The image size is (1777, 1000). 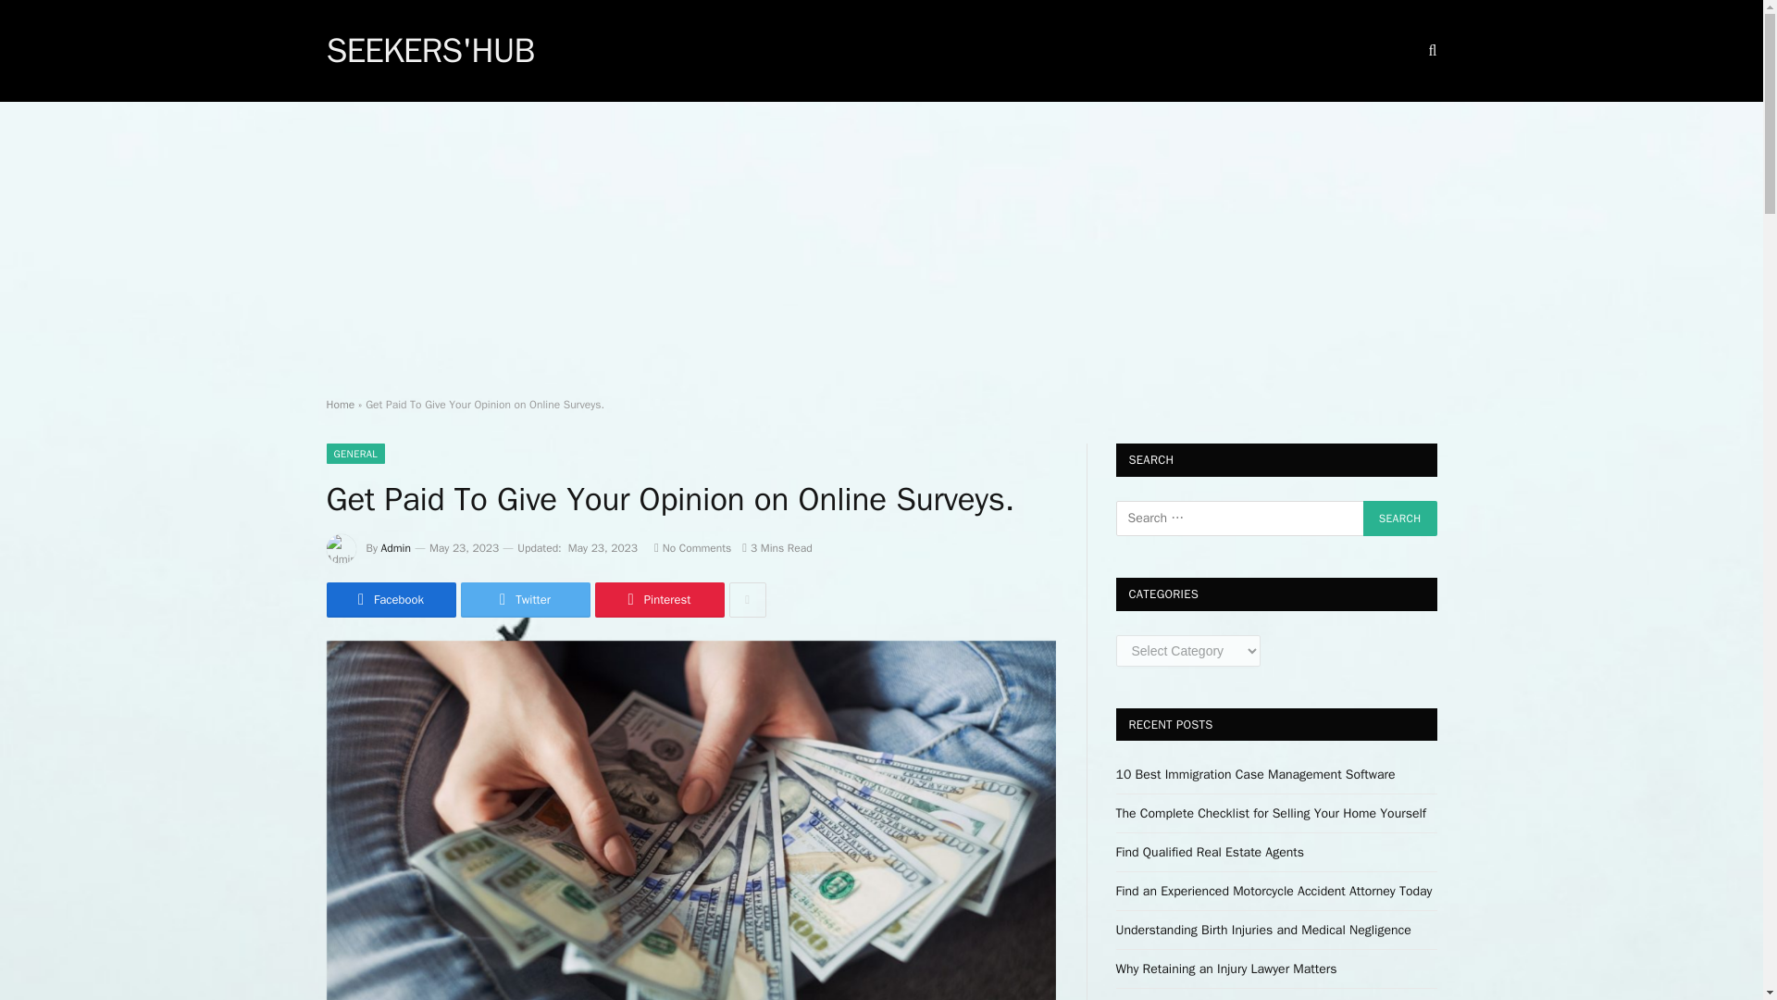 What do you see at coordinates (390, 600) in the screenshot?
I see `Facebook` at bounding box center [390, 600].